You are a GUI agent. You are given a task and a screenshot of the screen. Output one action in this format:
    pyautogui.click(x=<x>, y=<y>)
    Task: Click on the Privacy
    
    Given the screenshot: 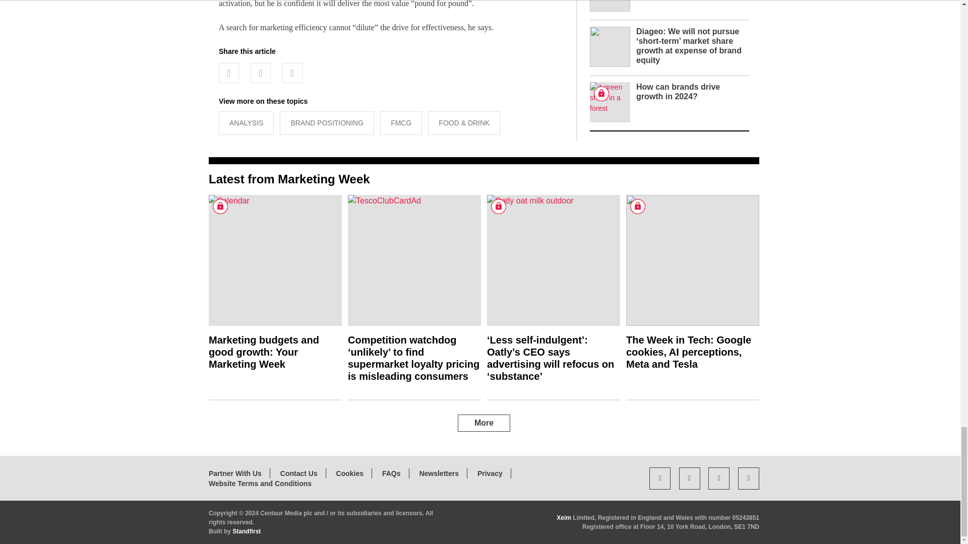 What is the action you would take?
    pyautogui.click(x=490, y=473)
    